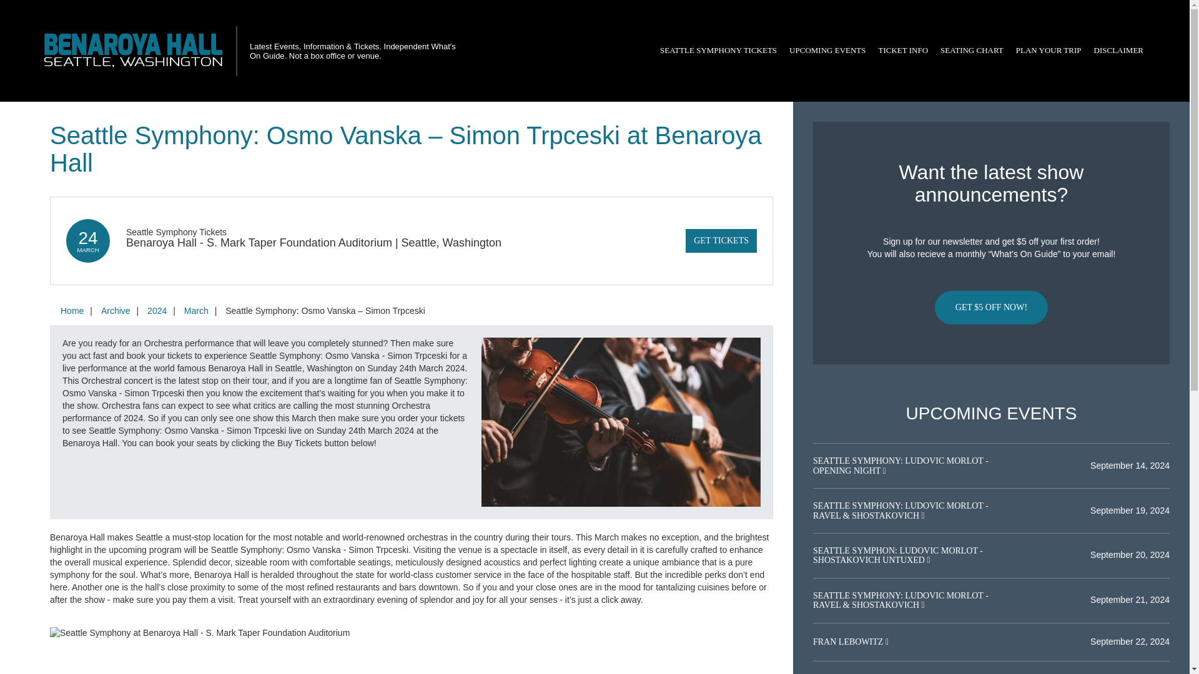  What do you see at coordinates (72, 311) in the screenshot?
I see `Home` at bounding box center [72, 311].